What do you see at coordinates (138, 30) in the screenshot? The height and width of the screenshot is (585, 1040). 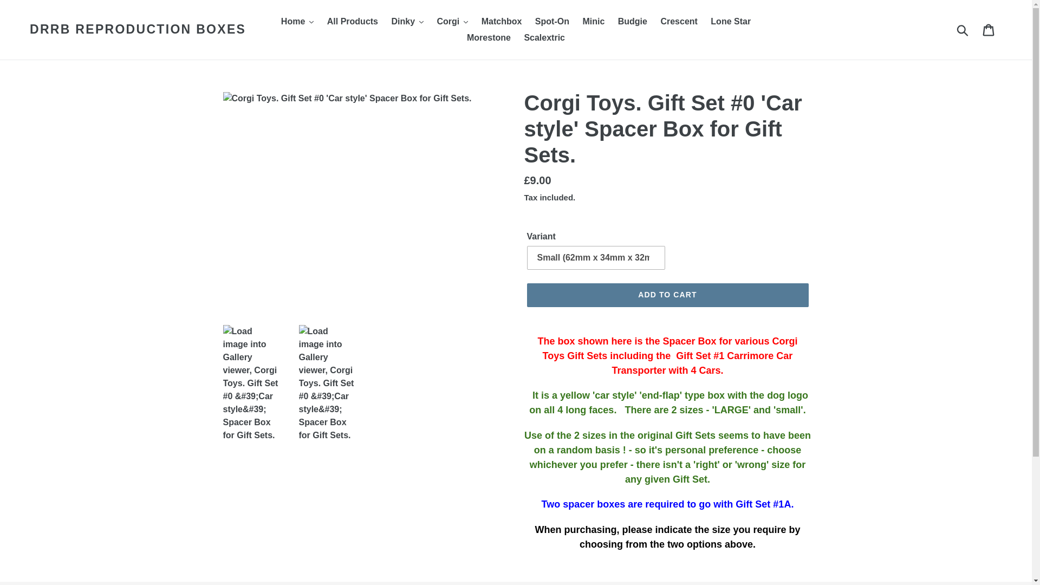 I see `DRRB REPRODUCTION BOXES` at bounding box center [138, 30].